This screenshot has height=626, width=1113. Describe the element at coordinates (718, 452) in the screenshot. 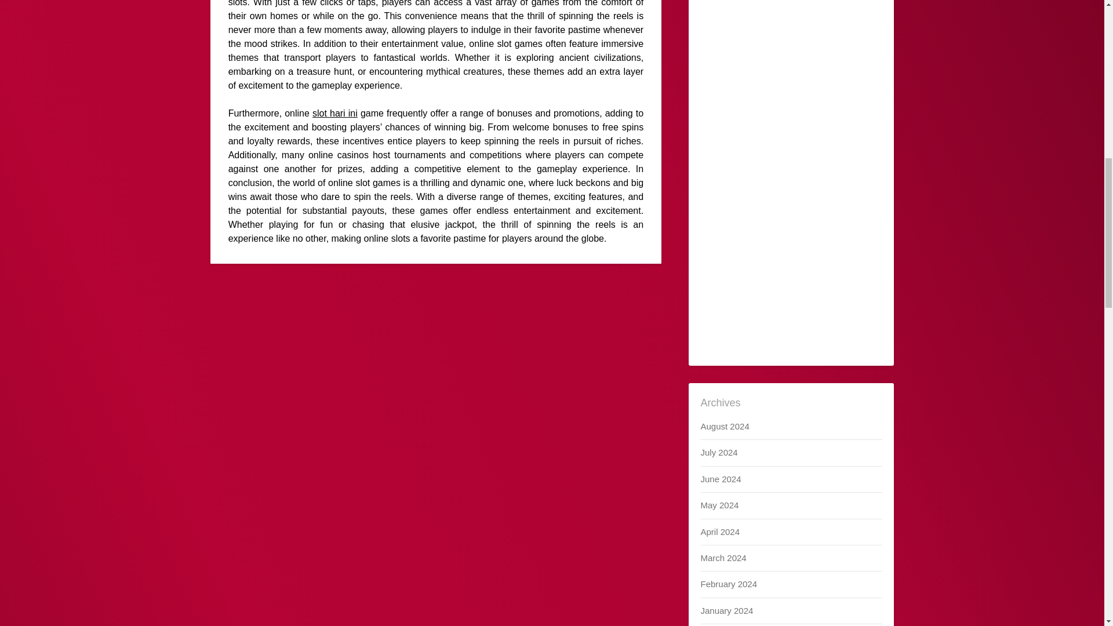

I see `July 2024` at that location.